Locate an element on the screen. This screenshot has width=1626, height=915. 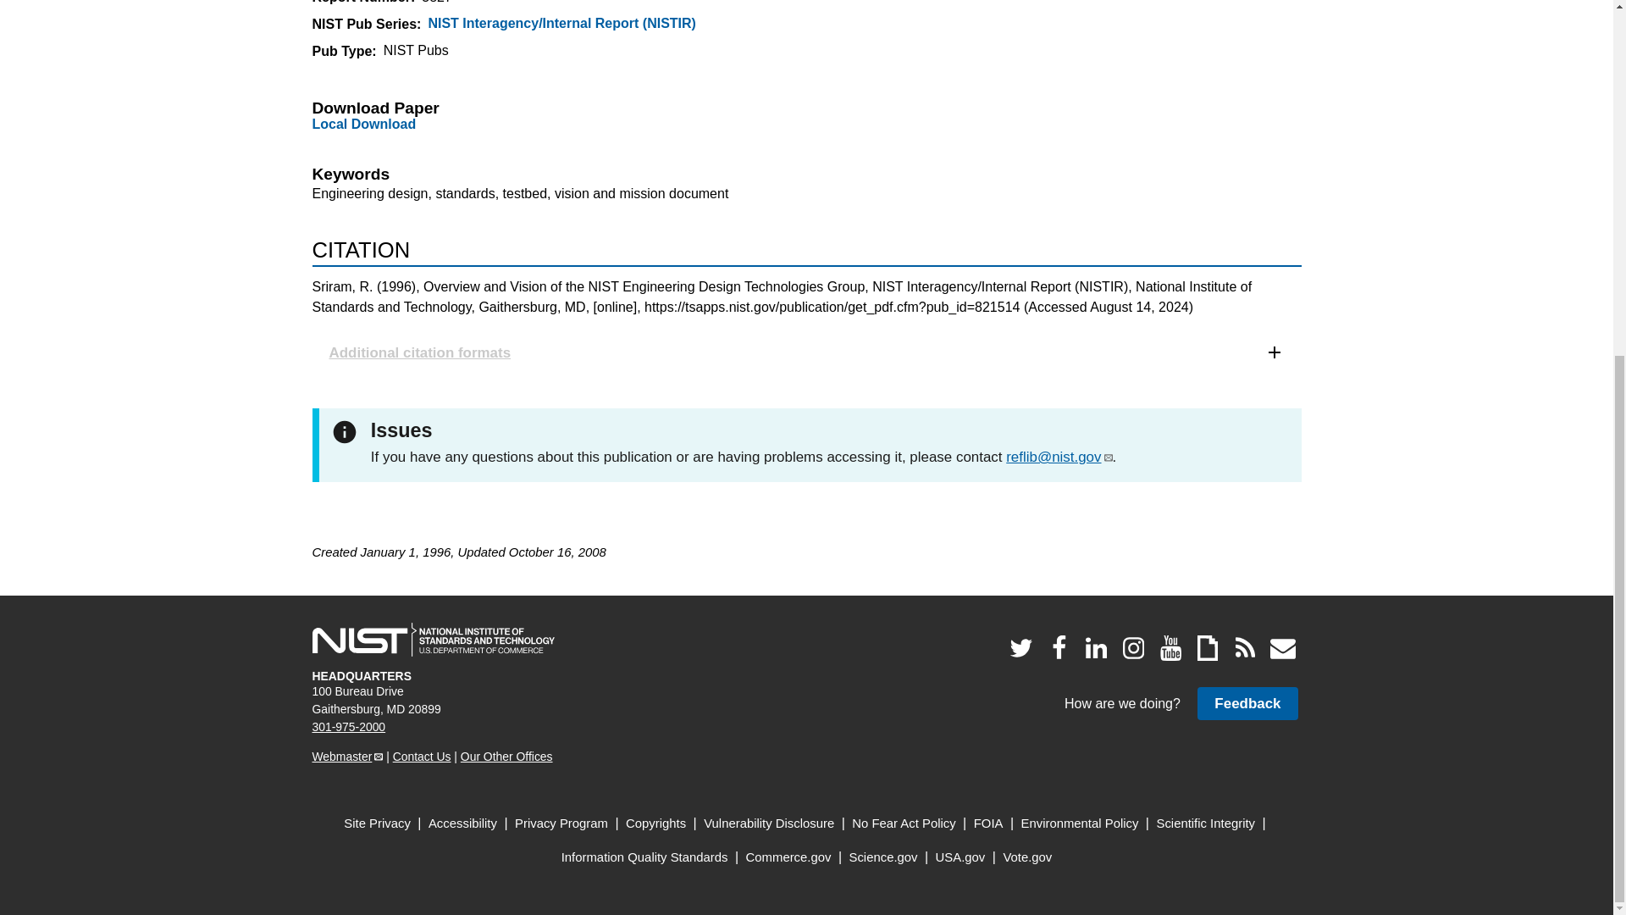
Local Download is located at coordinates (364, 124).